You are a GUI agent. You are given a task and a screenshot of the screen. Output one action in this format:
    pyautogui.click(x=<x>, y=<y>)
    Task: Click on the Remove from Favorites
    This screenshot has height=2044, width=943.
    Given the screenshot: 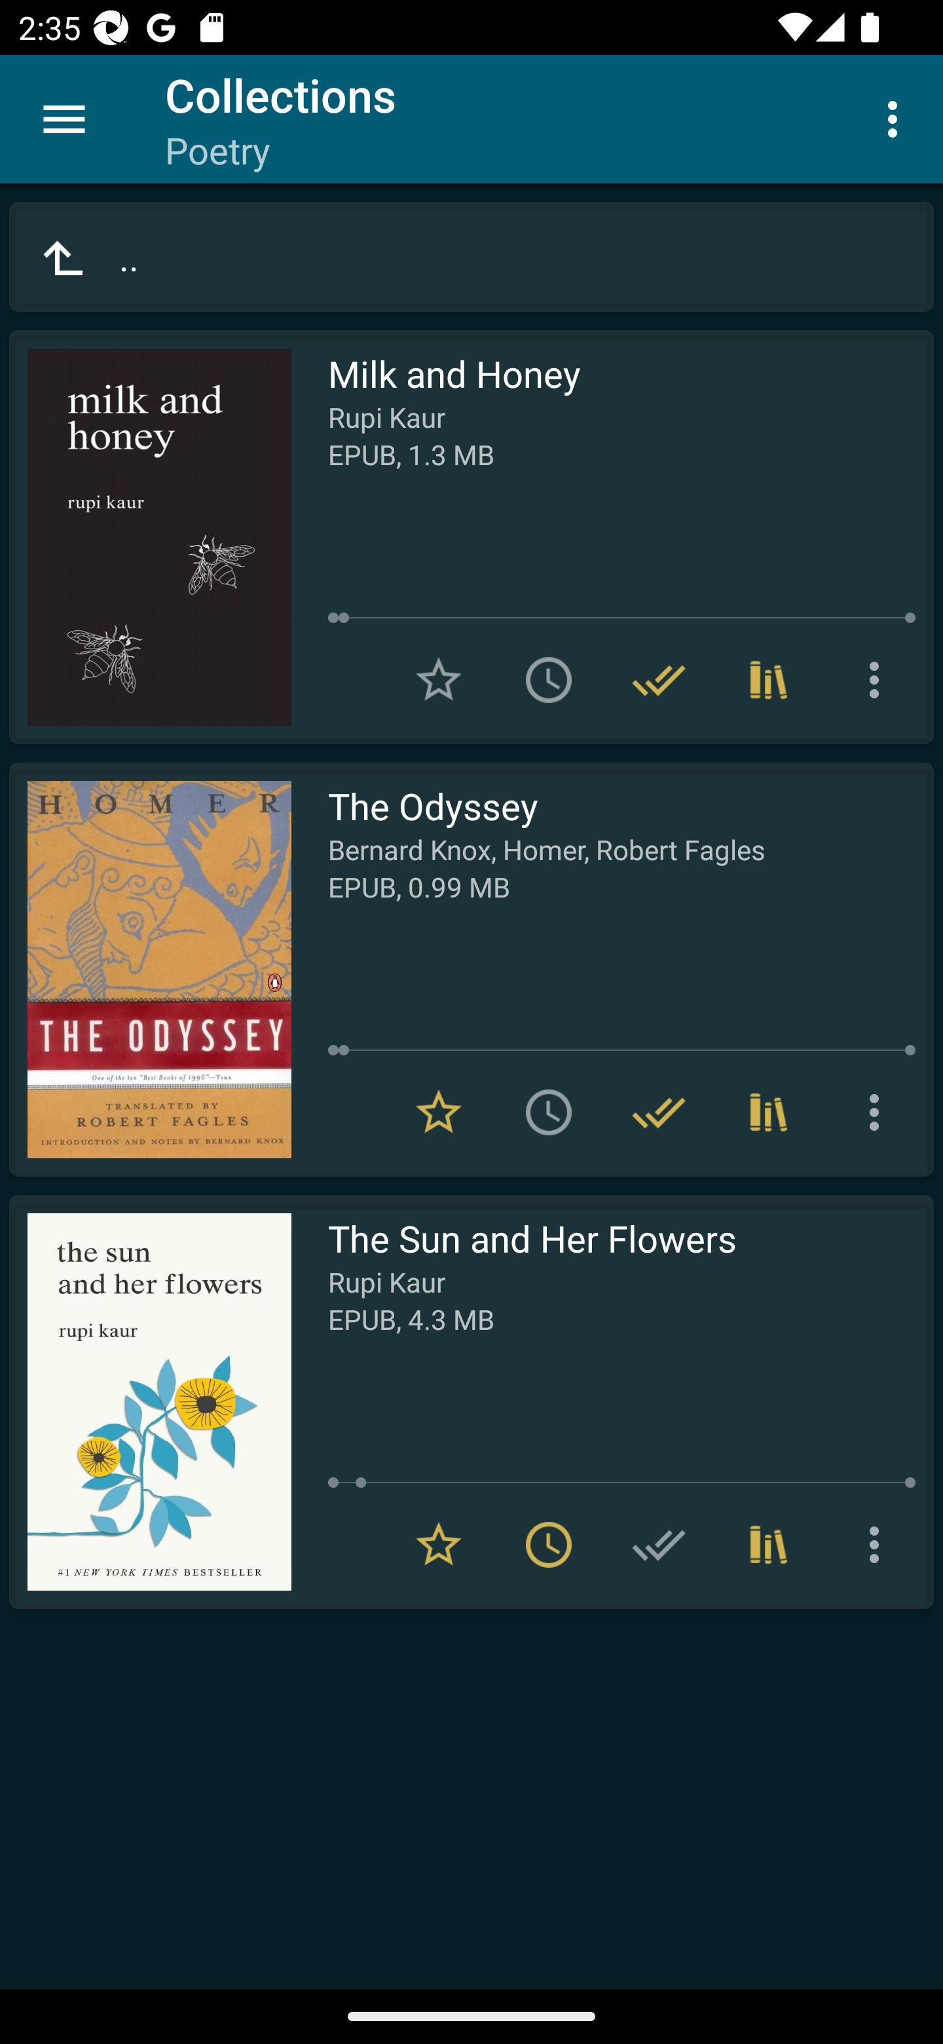 What is the action you would take?
    pyautogui.click(x=439, y=1545)
    